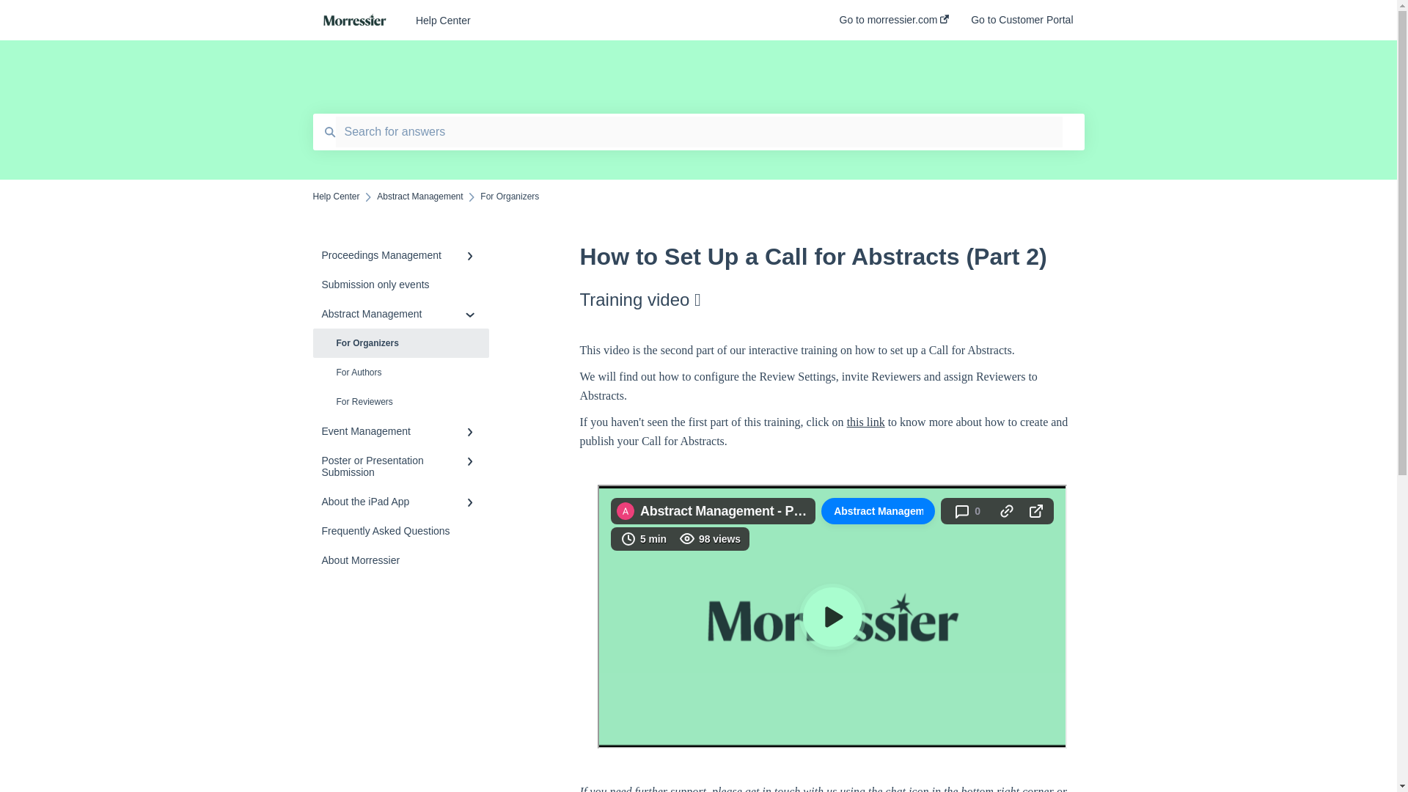  Describe the element at coordinates (1022, 24) in the screenshot. I see `Go to Customer Portal` at that location.